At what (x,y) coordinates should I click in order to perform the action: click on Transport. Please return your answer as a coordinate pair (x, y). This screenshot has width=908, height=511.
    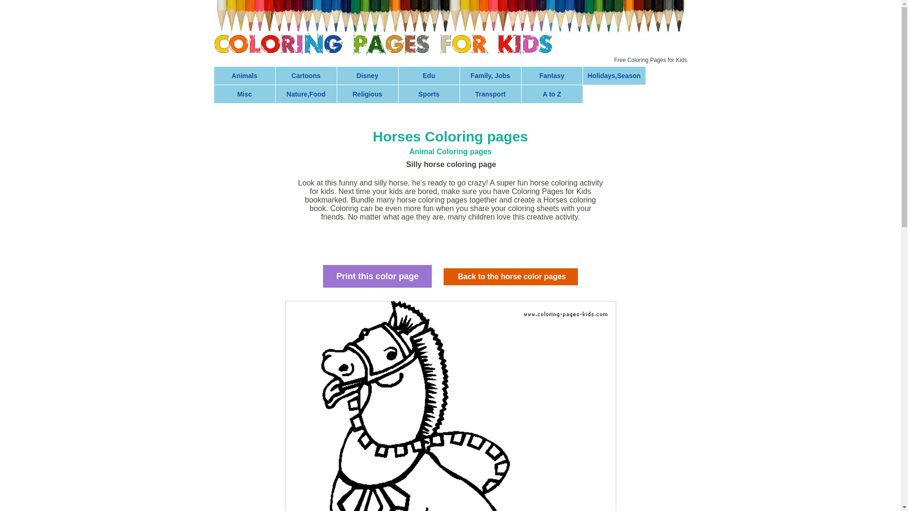
    Looking at the image, I should click on (490, 94).